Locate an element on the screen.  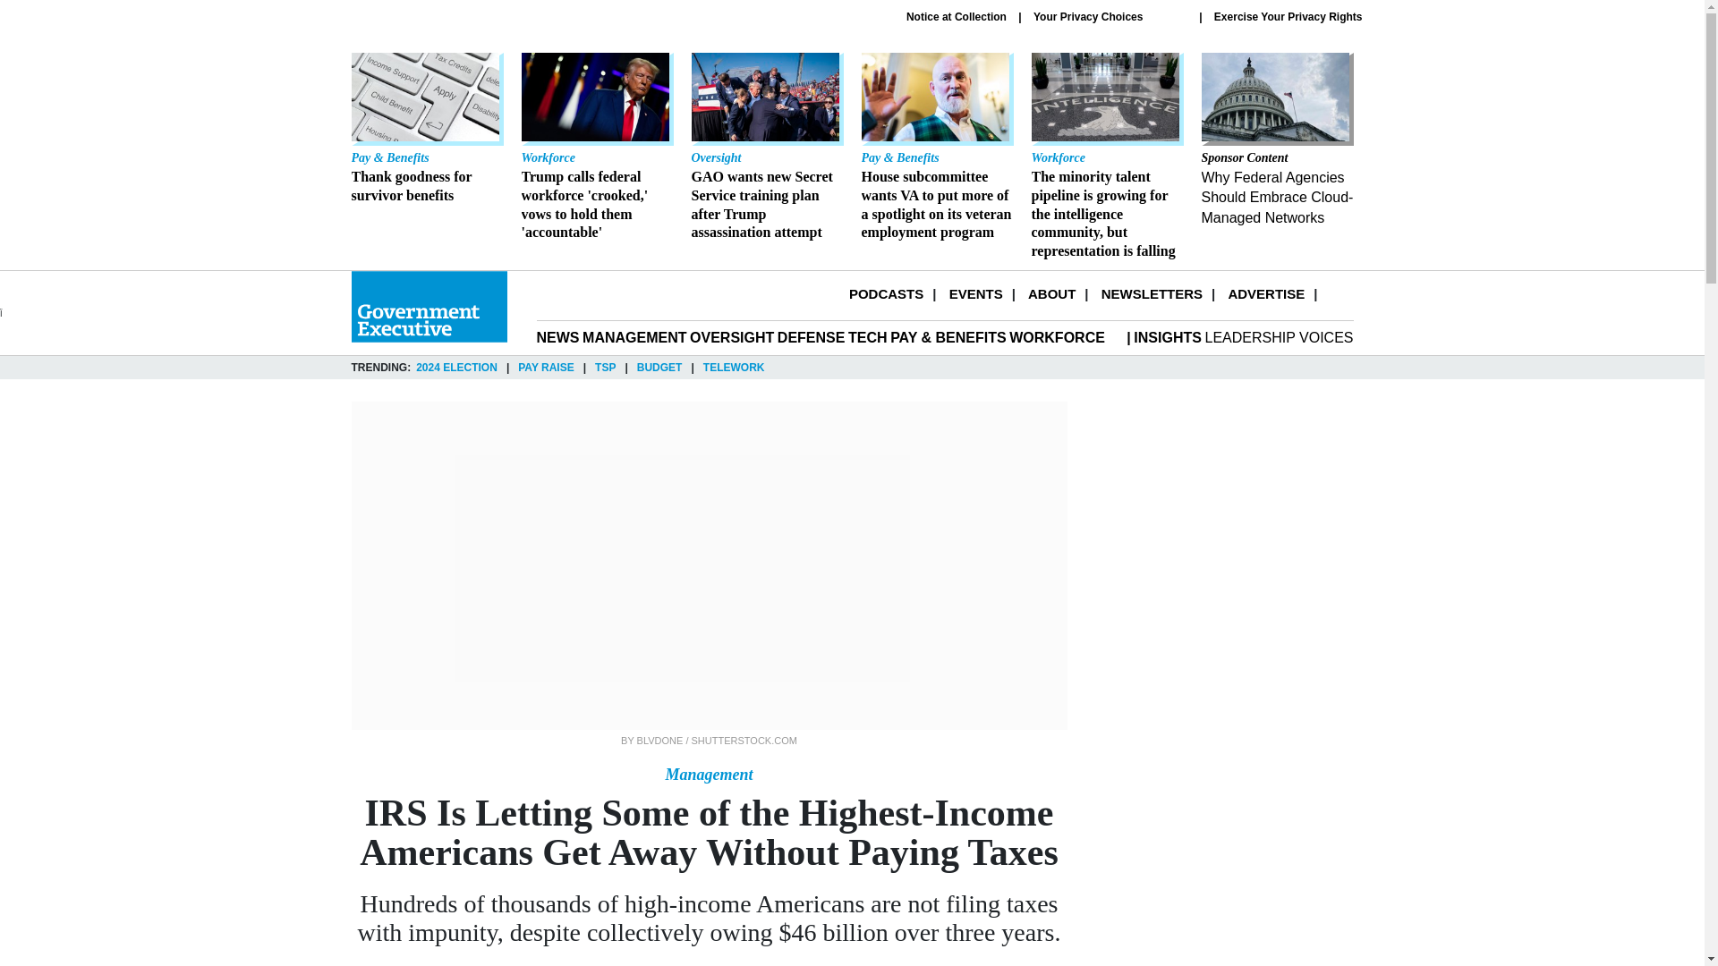
ADVERTISE is located at coordinates (1265, 293).